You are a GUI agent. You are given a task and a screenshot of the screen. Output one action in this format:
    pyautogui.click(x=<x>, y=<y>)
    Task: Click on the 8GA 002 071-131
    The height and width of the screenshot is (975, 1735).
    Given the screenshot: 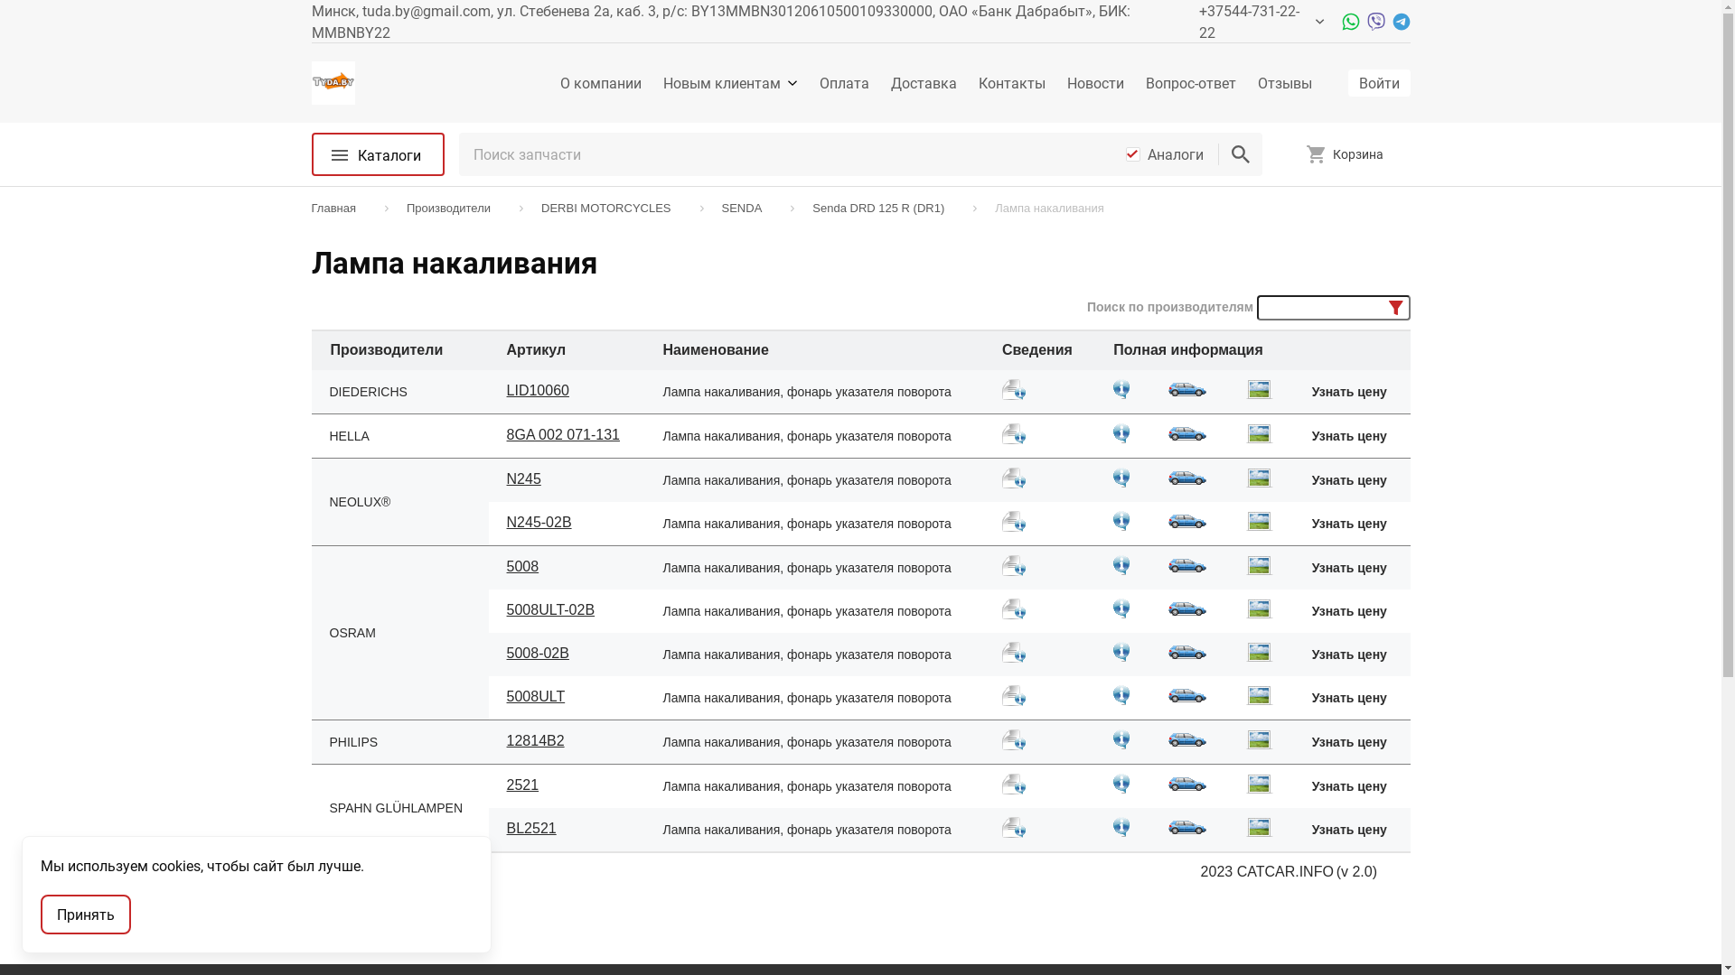 What is the action you would take?
    pyautogui.click(x=564, y=435)
    